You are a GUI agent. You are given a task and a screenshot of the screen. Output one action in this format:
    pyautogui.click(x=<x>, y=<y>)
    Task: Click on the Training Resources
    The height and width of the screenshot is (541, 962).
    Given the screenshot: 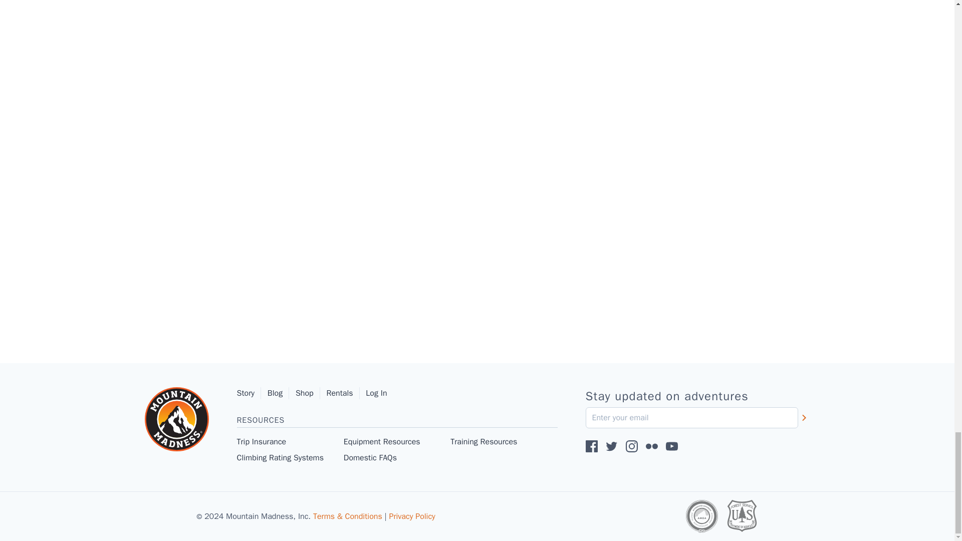 What is the action you would take?
    pyautogui.click(x=503, y=442)
    